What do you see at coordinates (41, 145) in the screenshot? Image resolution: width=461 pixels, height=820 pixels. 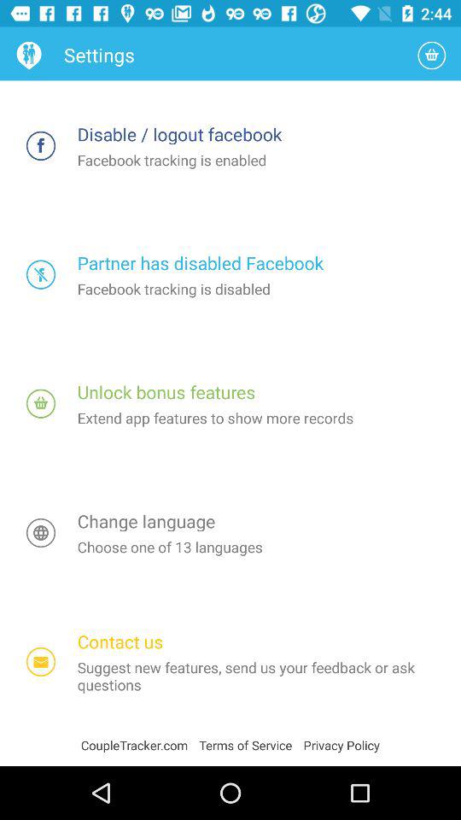 I see `logout of facebook` at bounding box center [41, 145].